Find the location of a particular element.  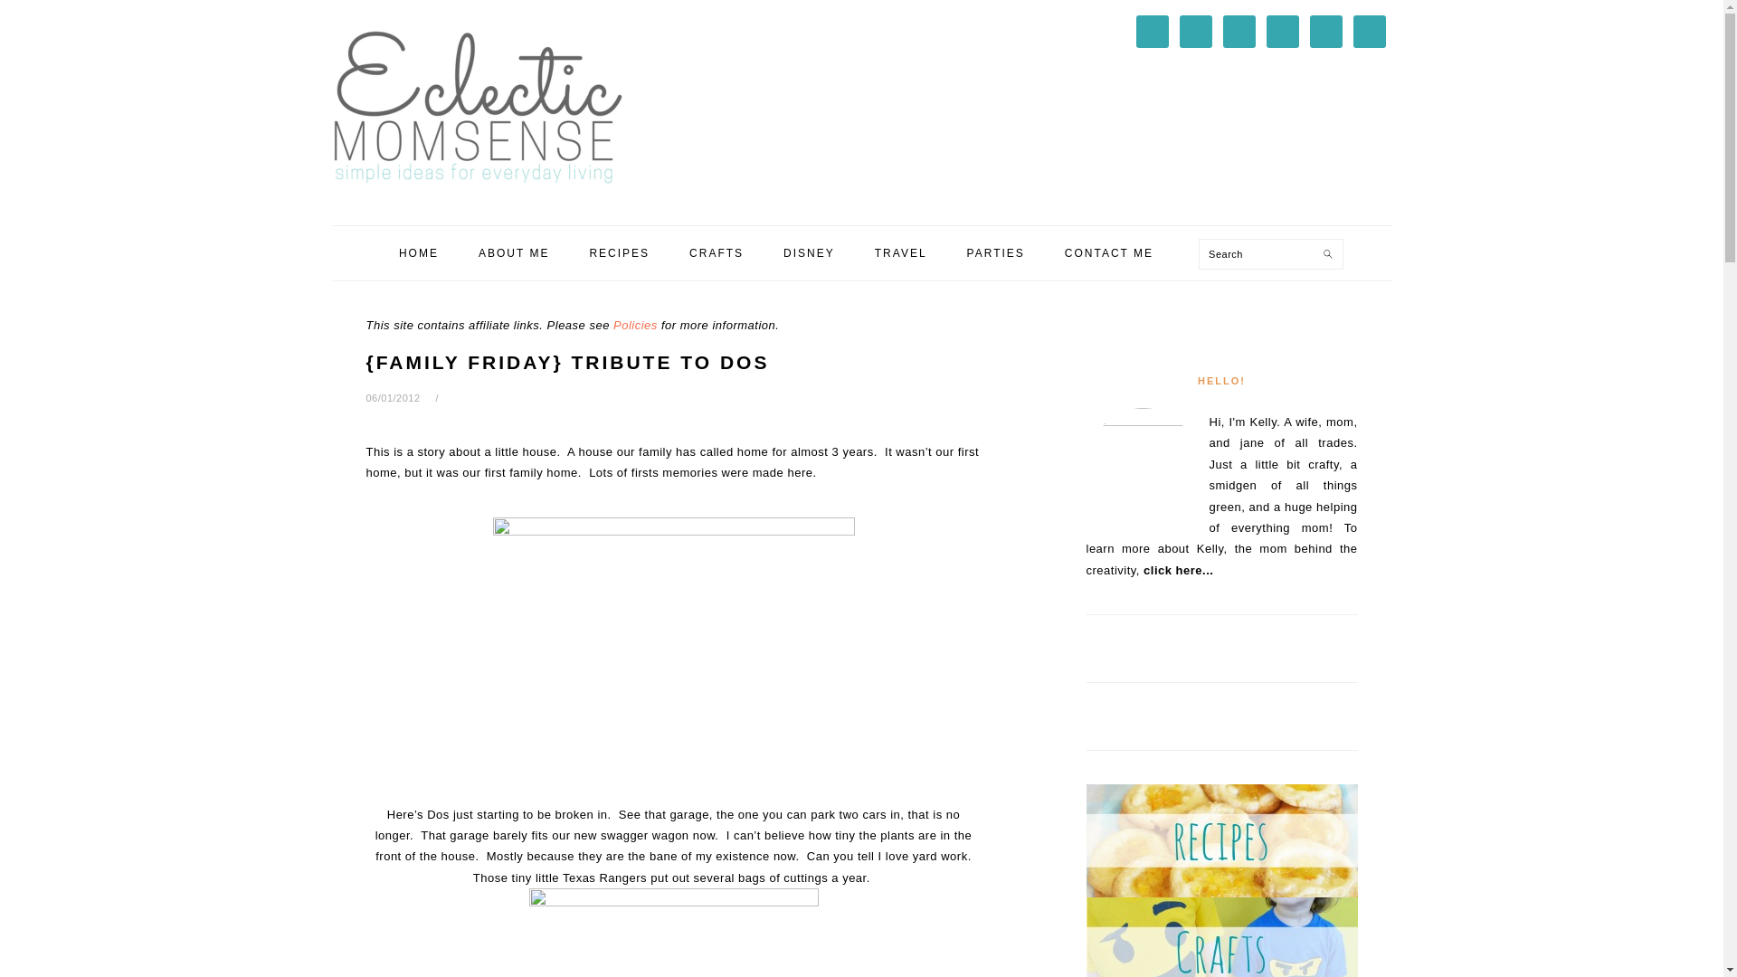

CONTACT ME is located at coordinates (1109, 253).